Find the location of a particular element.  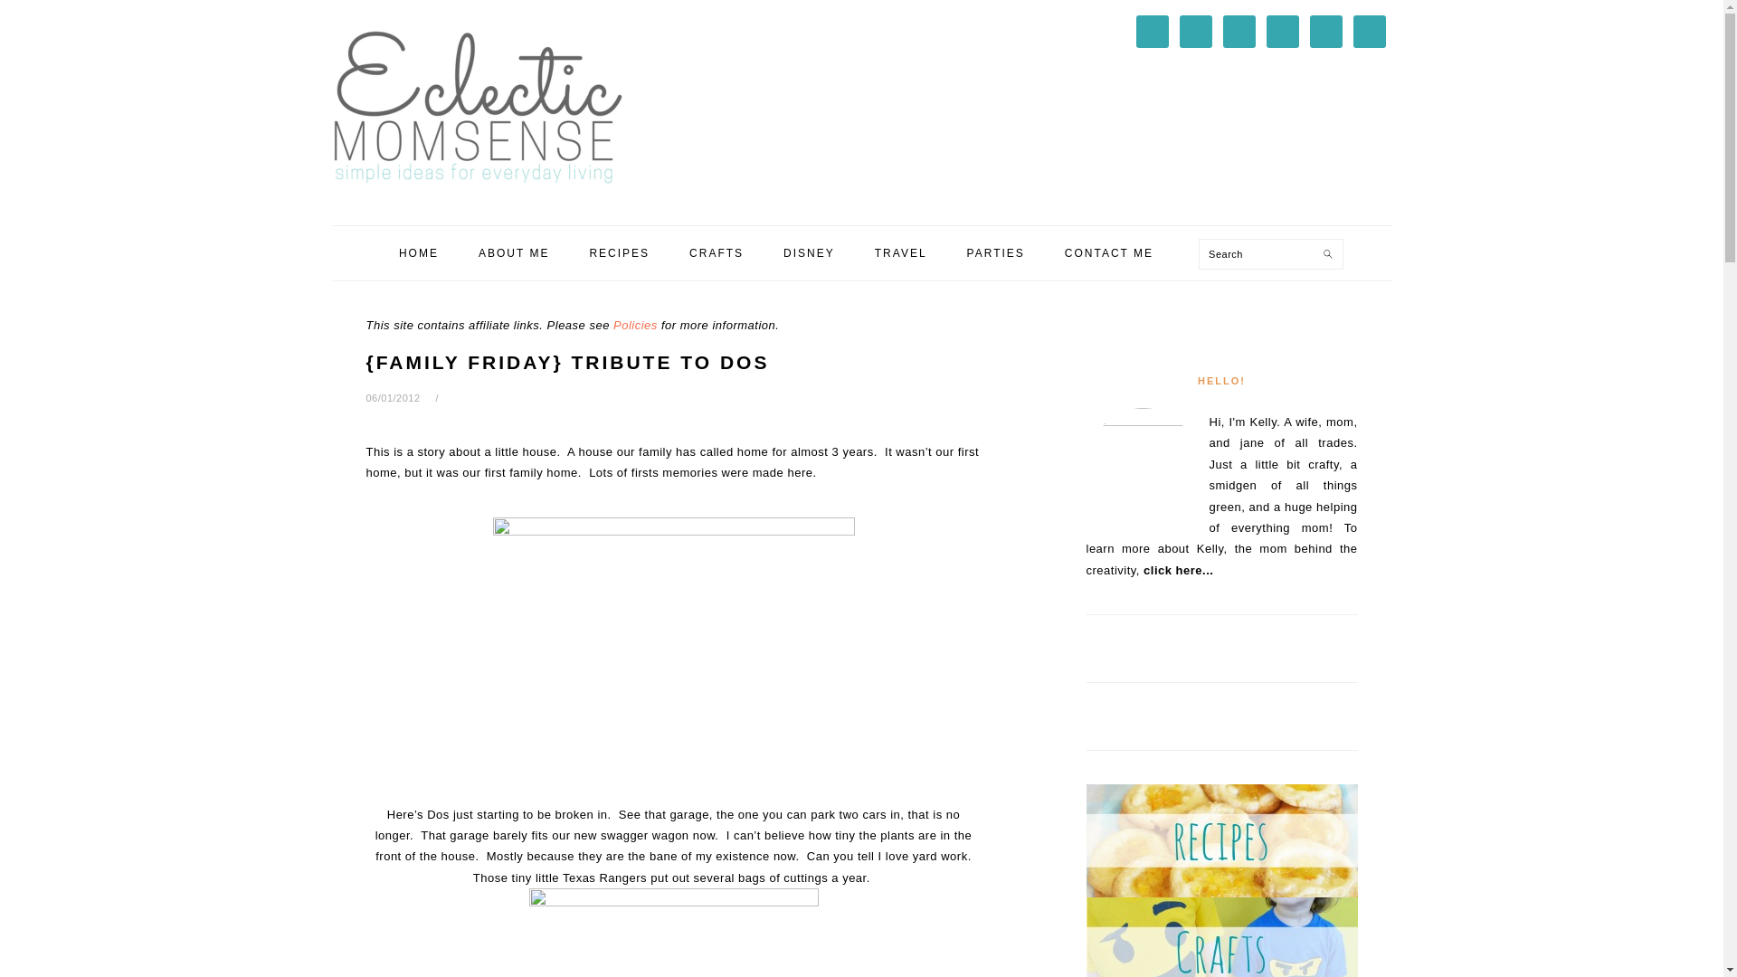

CONTACT ME is located at coordinates (1109, 253).